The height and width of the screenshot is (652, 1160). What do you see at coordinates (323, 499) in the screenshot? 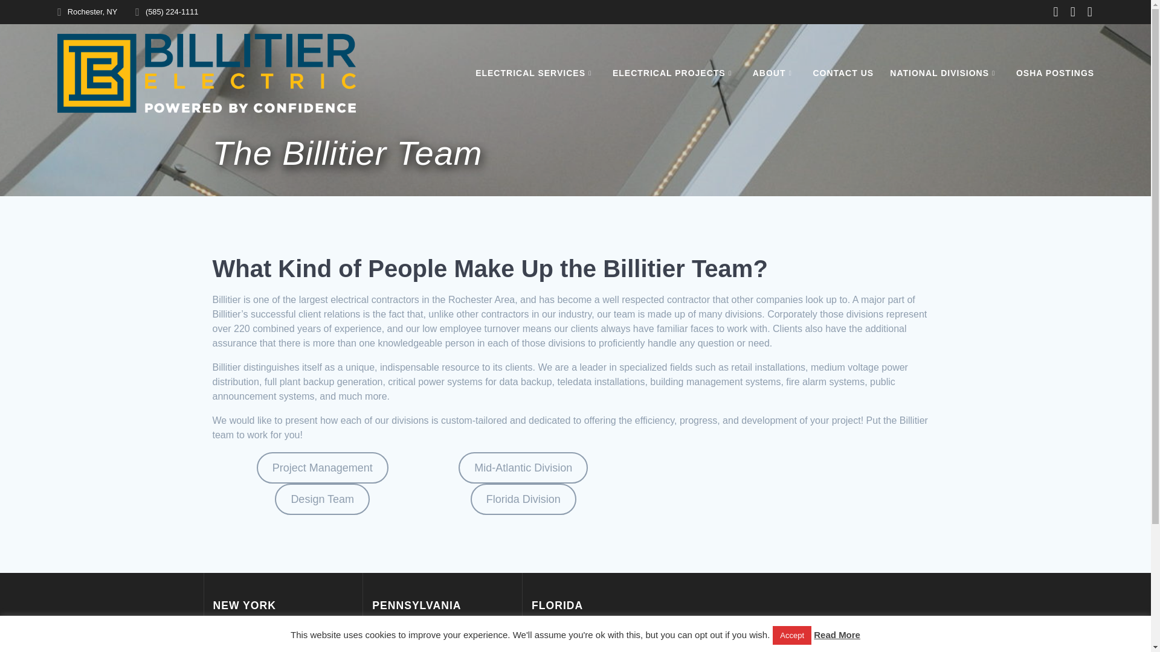
I see `Design Team` at bounding box center [323, 499].